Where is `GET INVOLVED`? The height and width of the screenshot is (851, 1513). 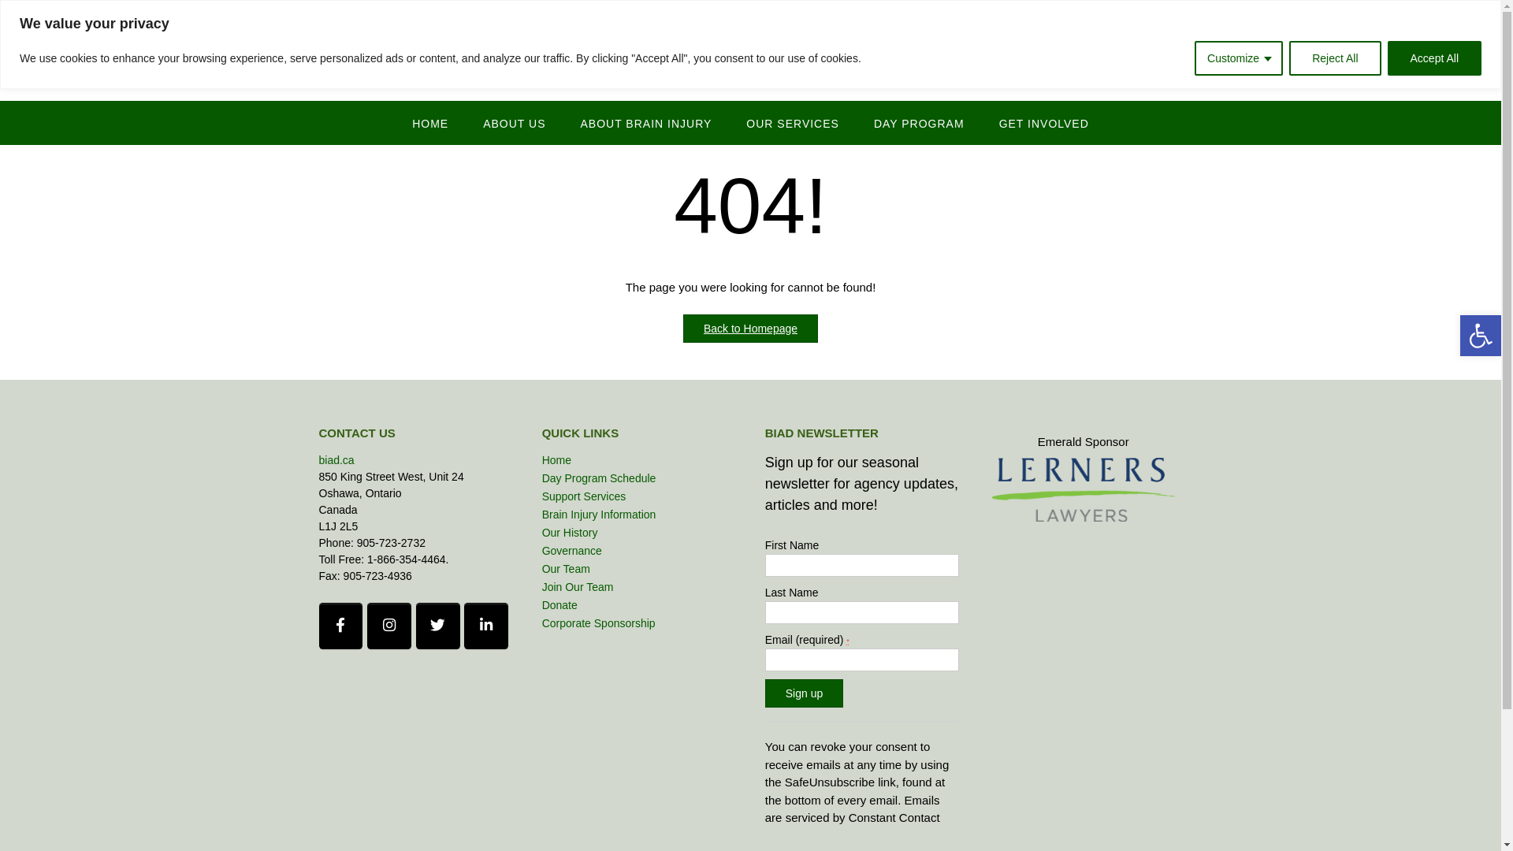 GET INVOLVED is located at coordinates (1044, 123).